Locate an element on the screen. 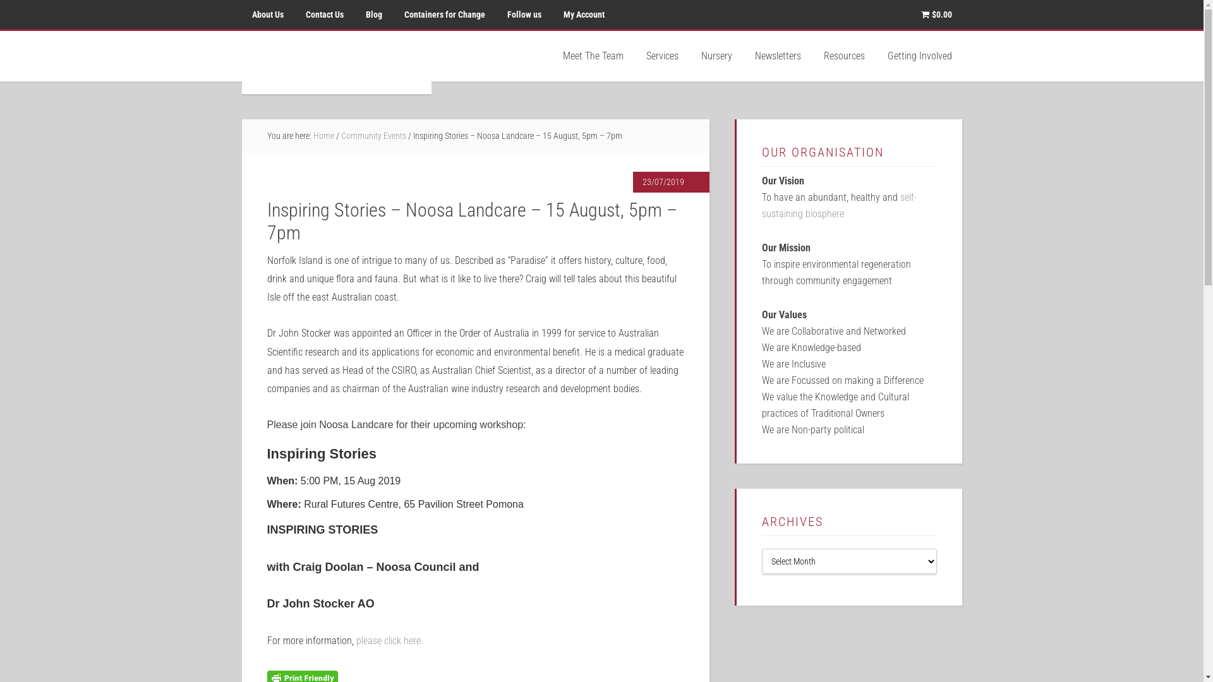 The width and height of the screenshot is (1213, 682). Home is located at coordinates (323, 136).